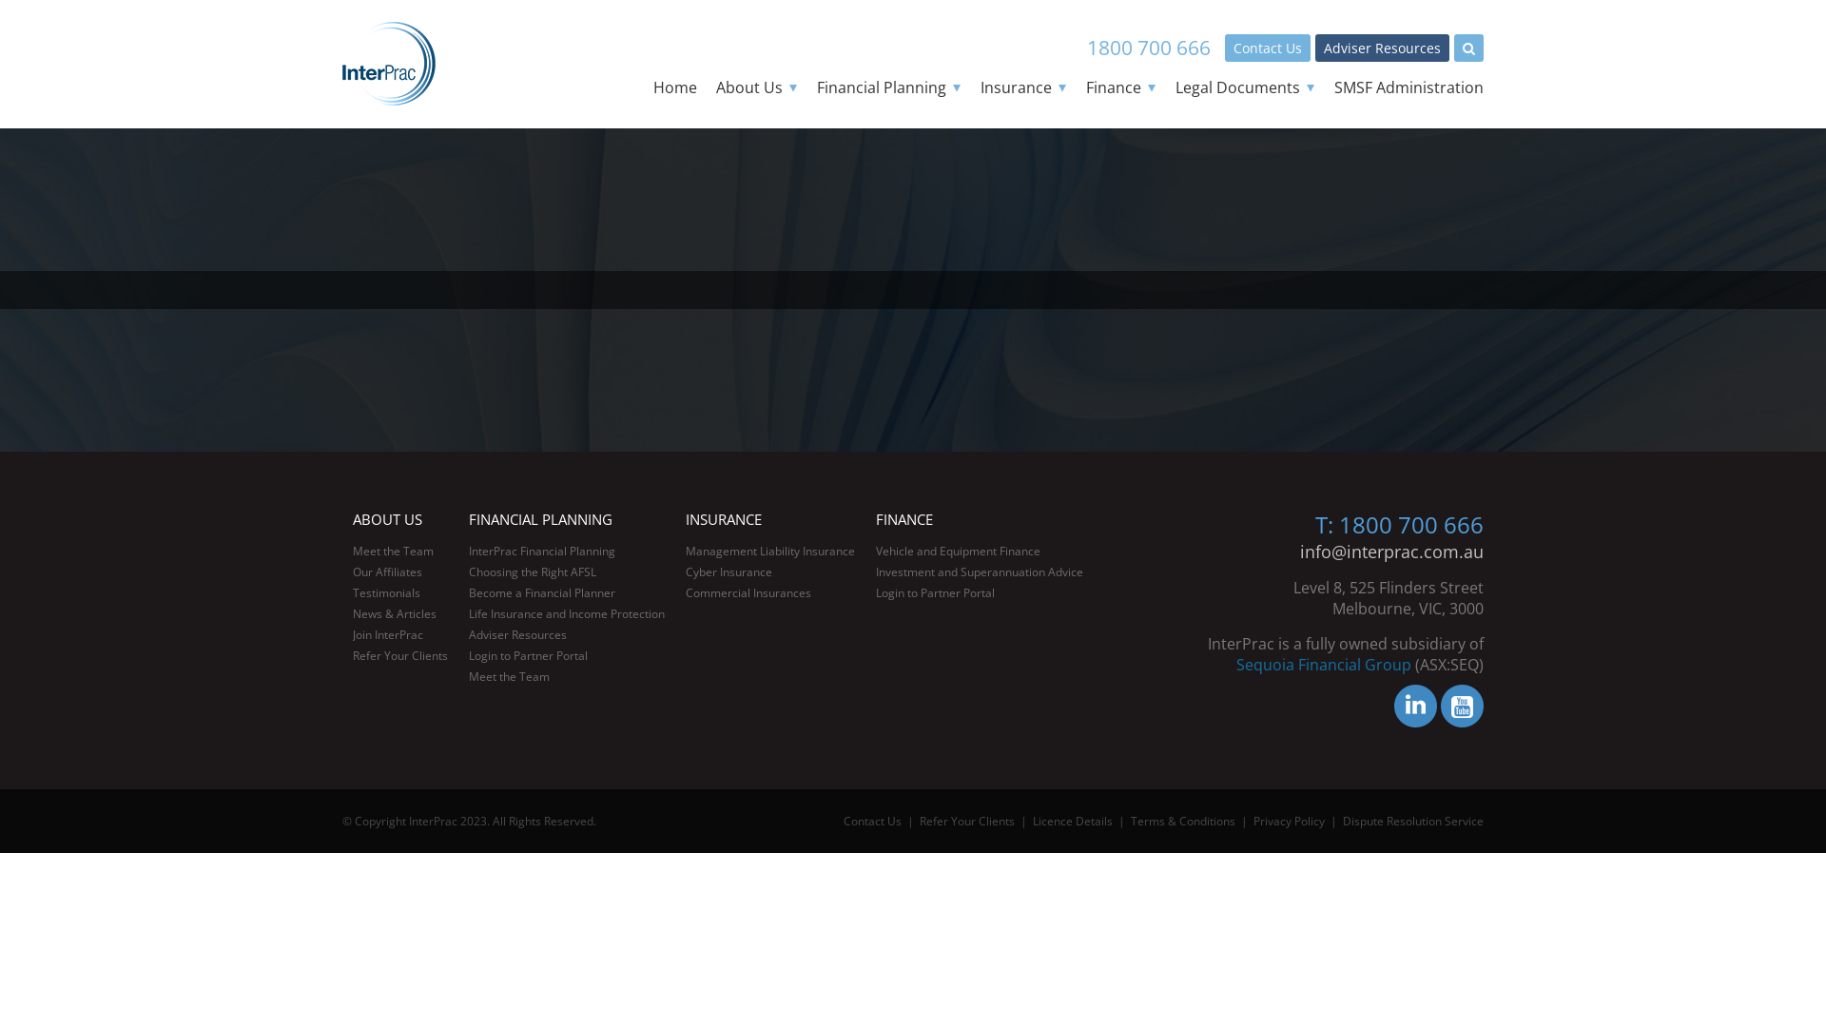 This screenshot has height=1027, width=1826. What do you see at coordinates (1183, 822) in the screenshot?
I see `Terms & Conditions` at bounding box center [1183, 822].